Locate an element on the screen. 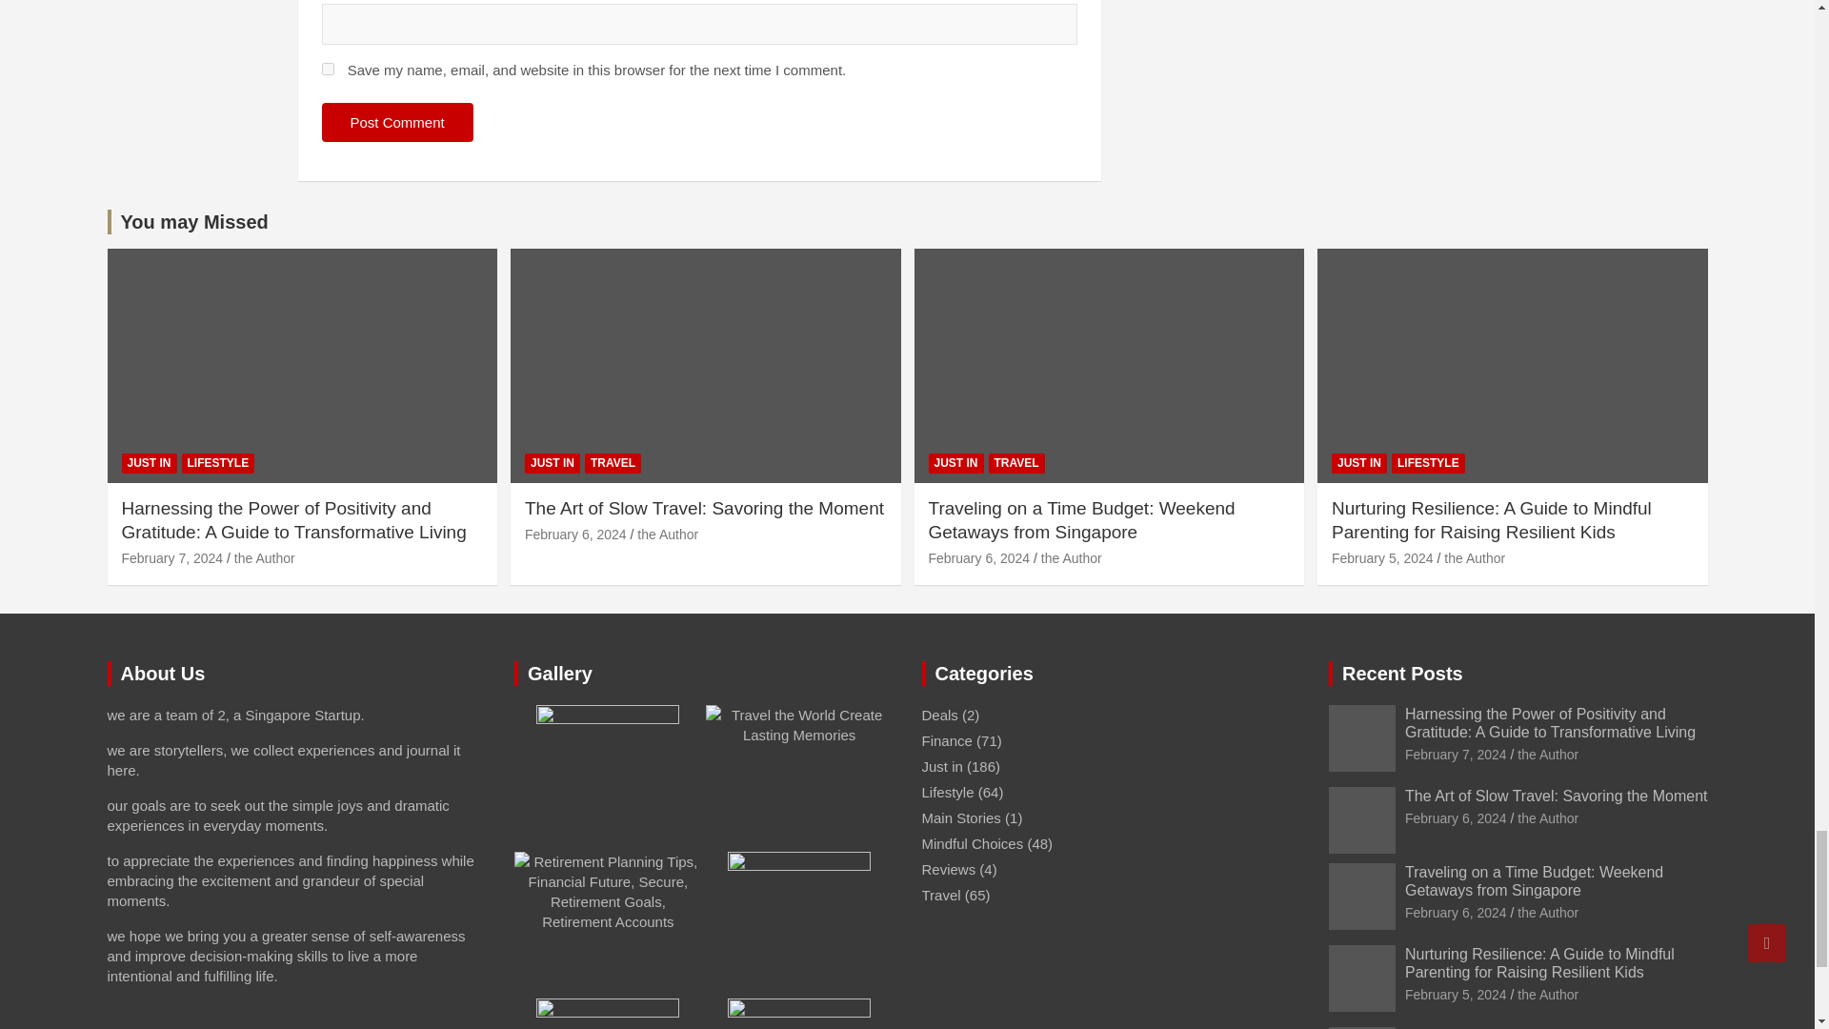 The width and height of the screenshot is (1829, 1029). The Art of Slow Travel: Savoring the Moment is located at coordinates (1456, 818).